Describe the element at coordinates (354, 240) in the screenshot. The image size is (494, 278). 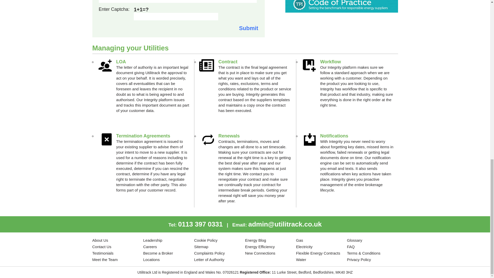
I see `Glossary` at that location.